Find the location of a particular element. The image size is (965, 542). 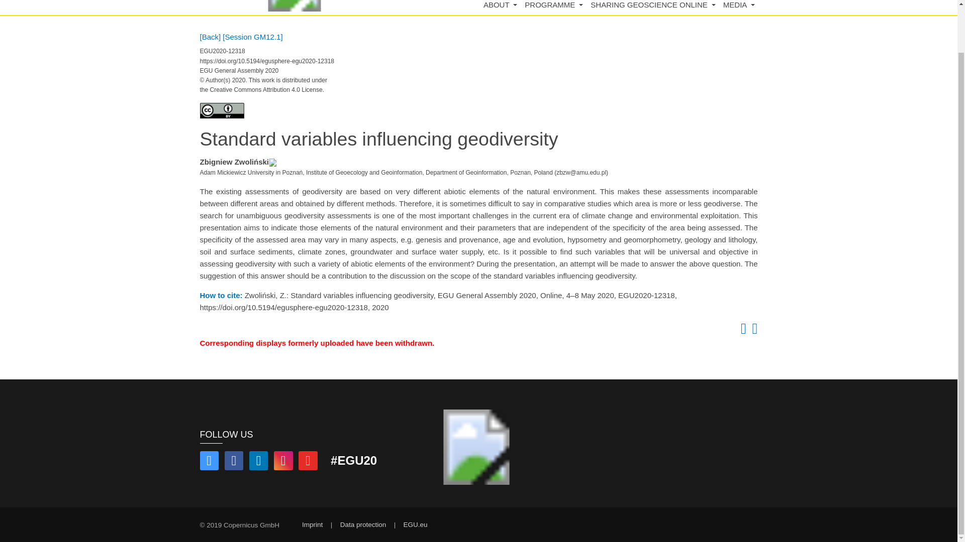

SHARING GEOSCIENCE ONLINE is located at coordinates (653, 8).